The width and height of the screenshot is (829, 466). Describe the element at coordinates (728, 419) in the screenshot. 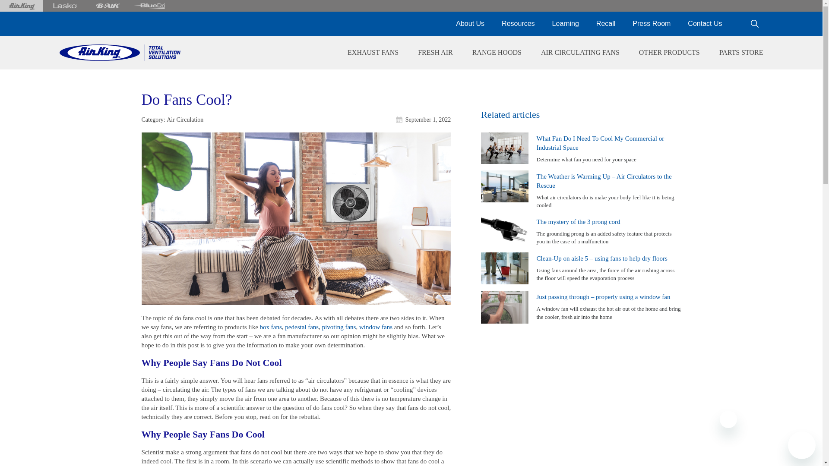

I see `Close message` at that location.